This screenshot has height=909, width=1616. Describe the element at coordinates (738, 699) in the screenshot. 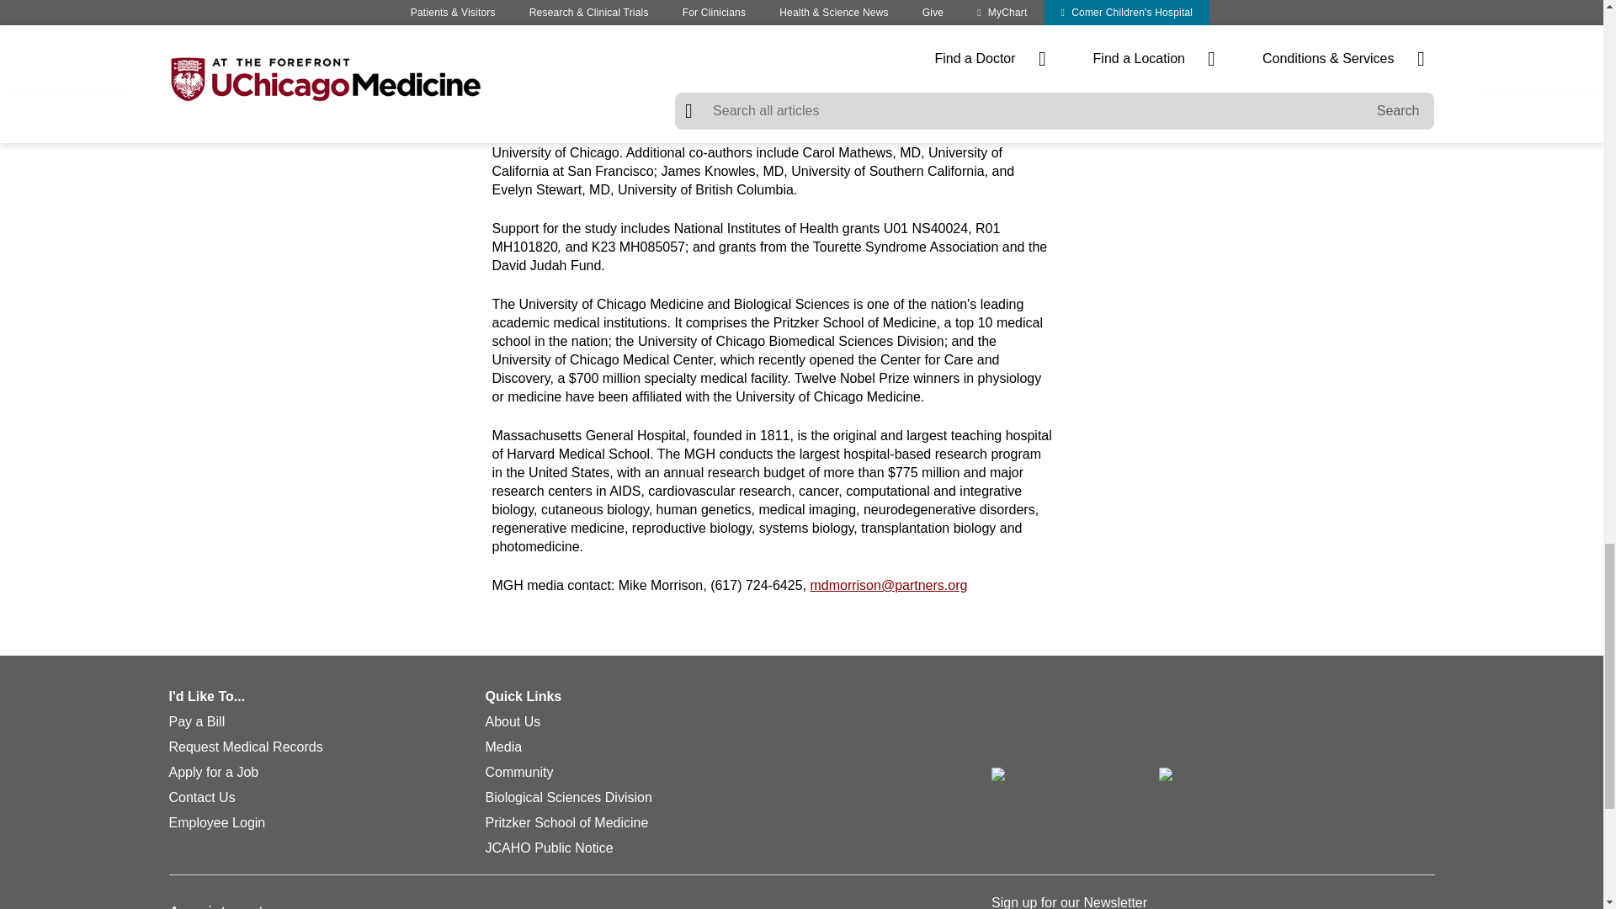

I see `Quick Links` at that location.